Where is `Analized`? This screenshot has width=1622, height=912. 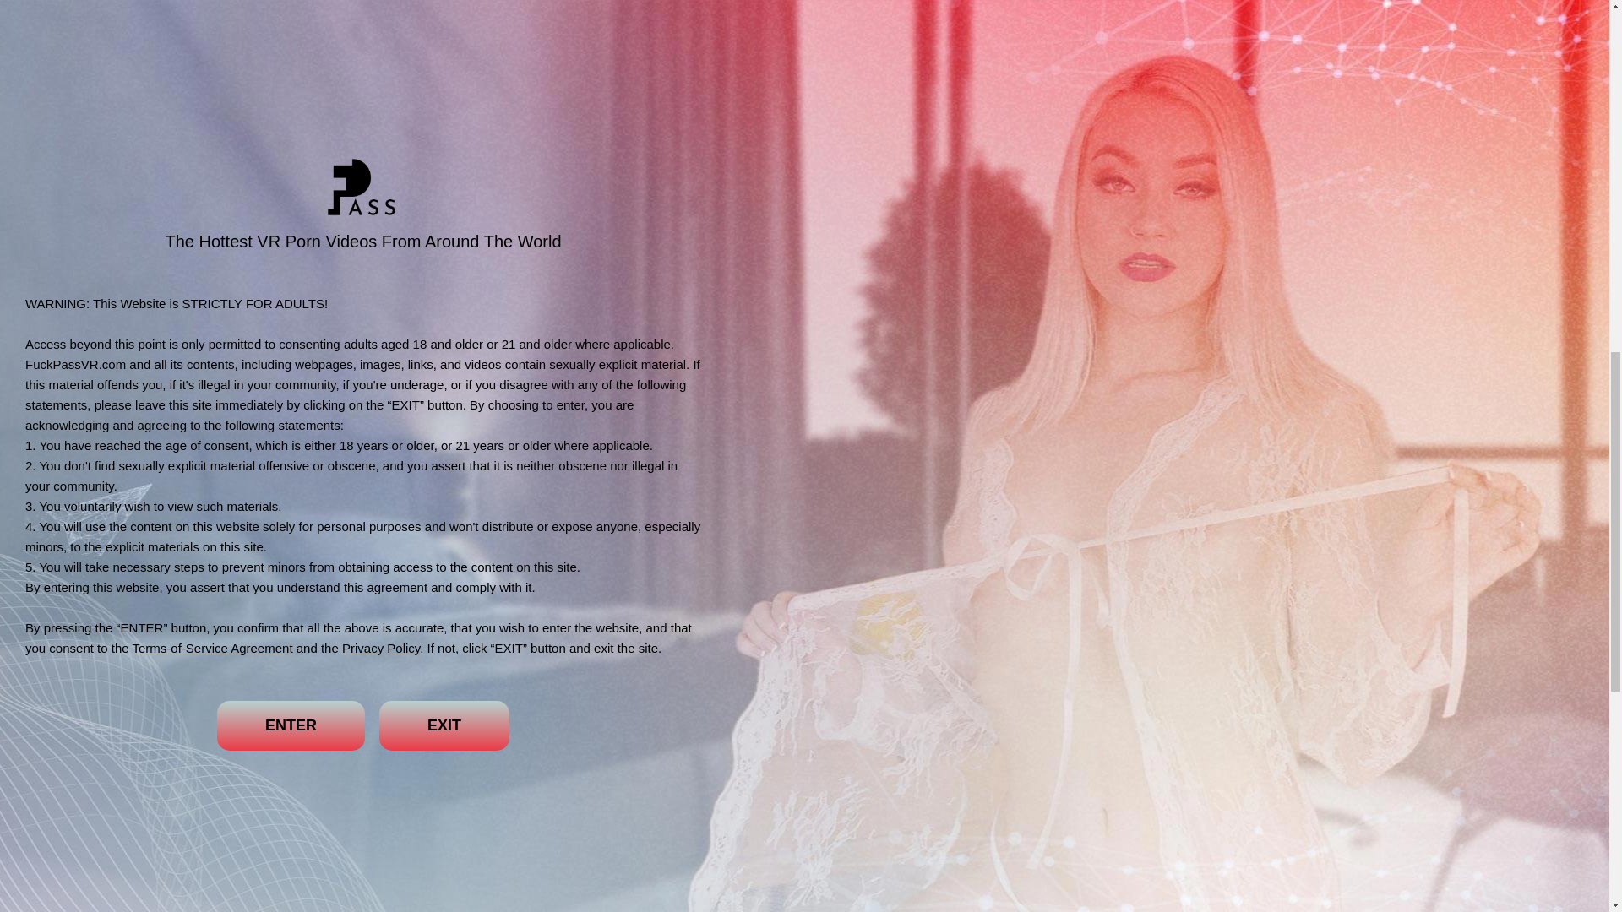
Analized is located at coordinates (647, 68).